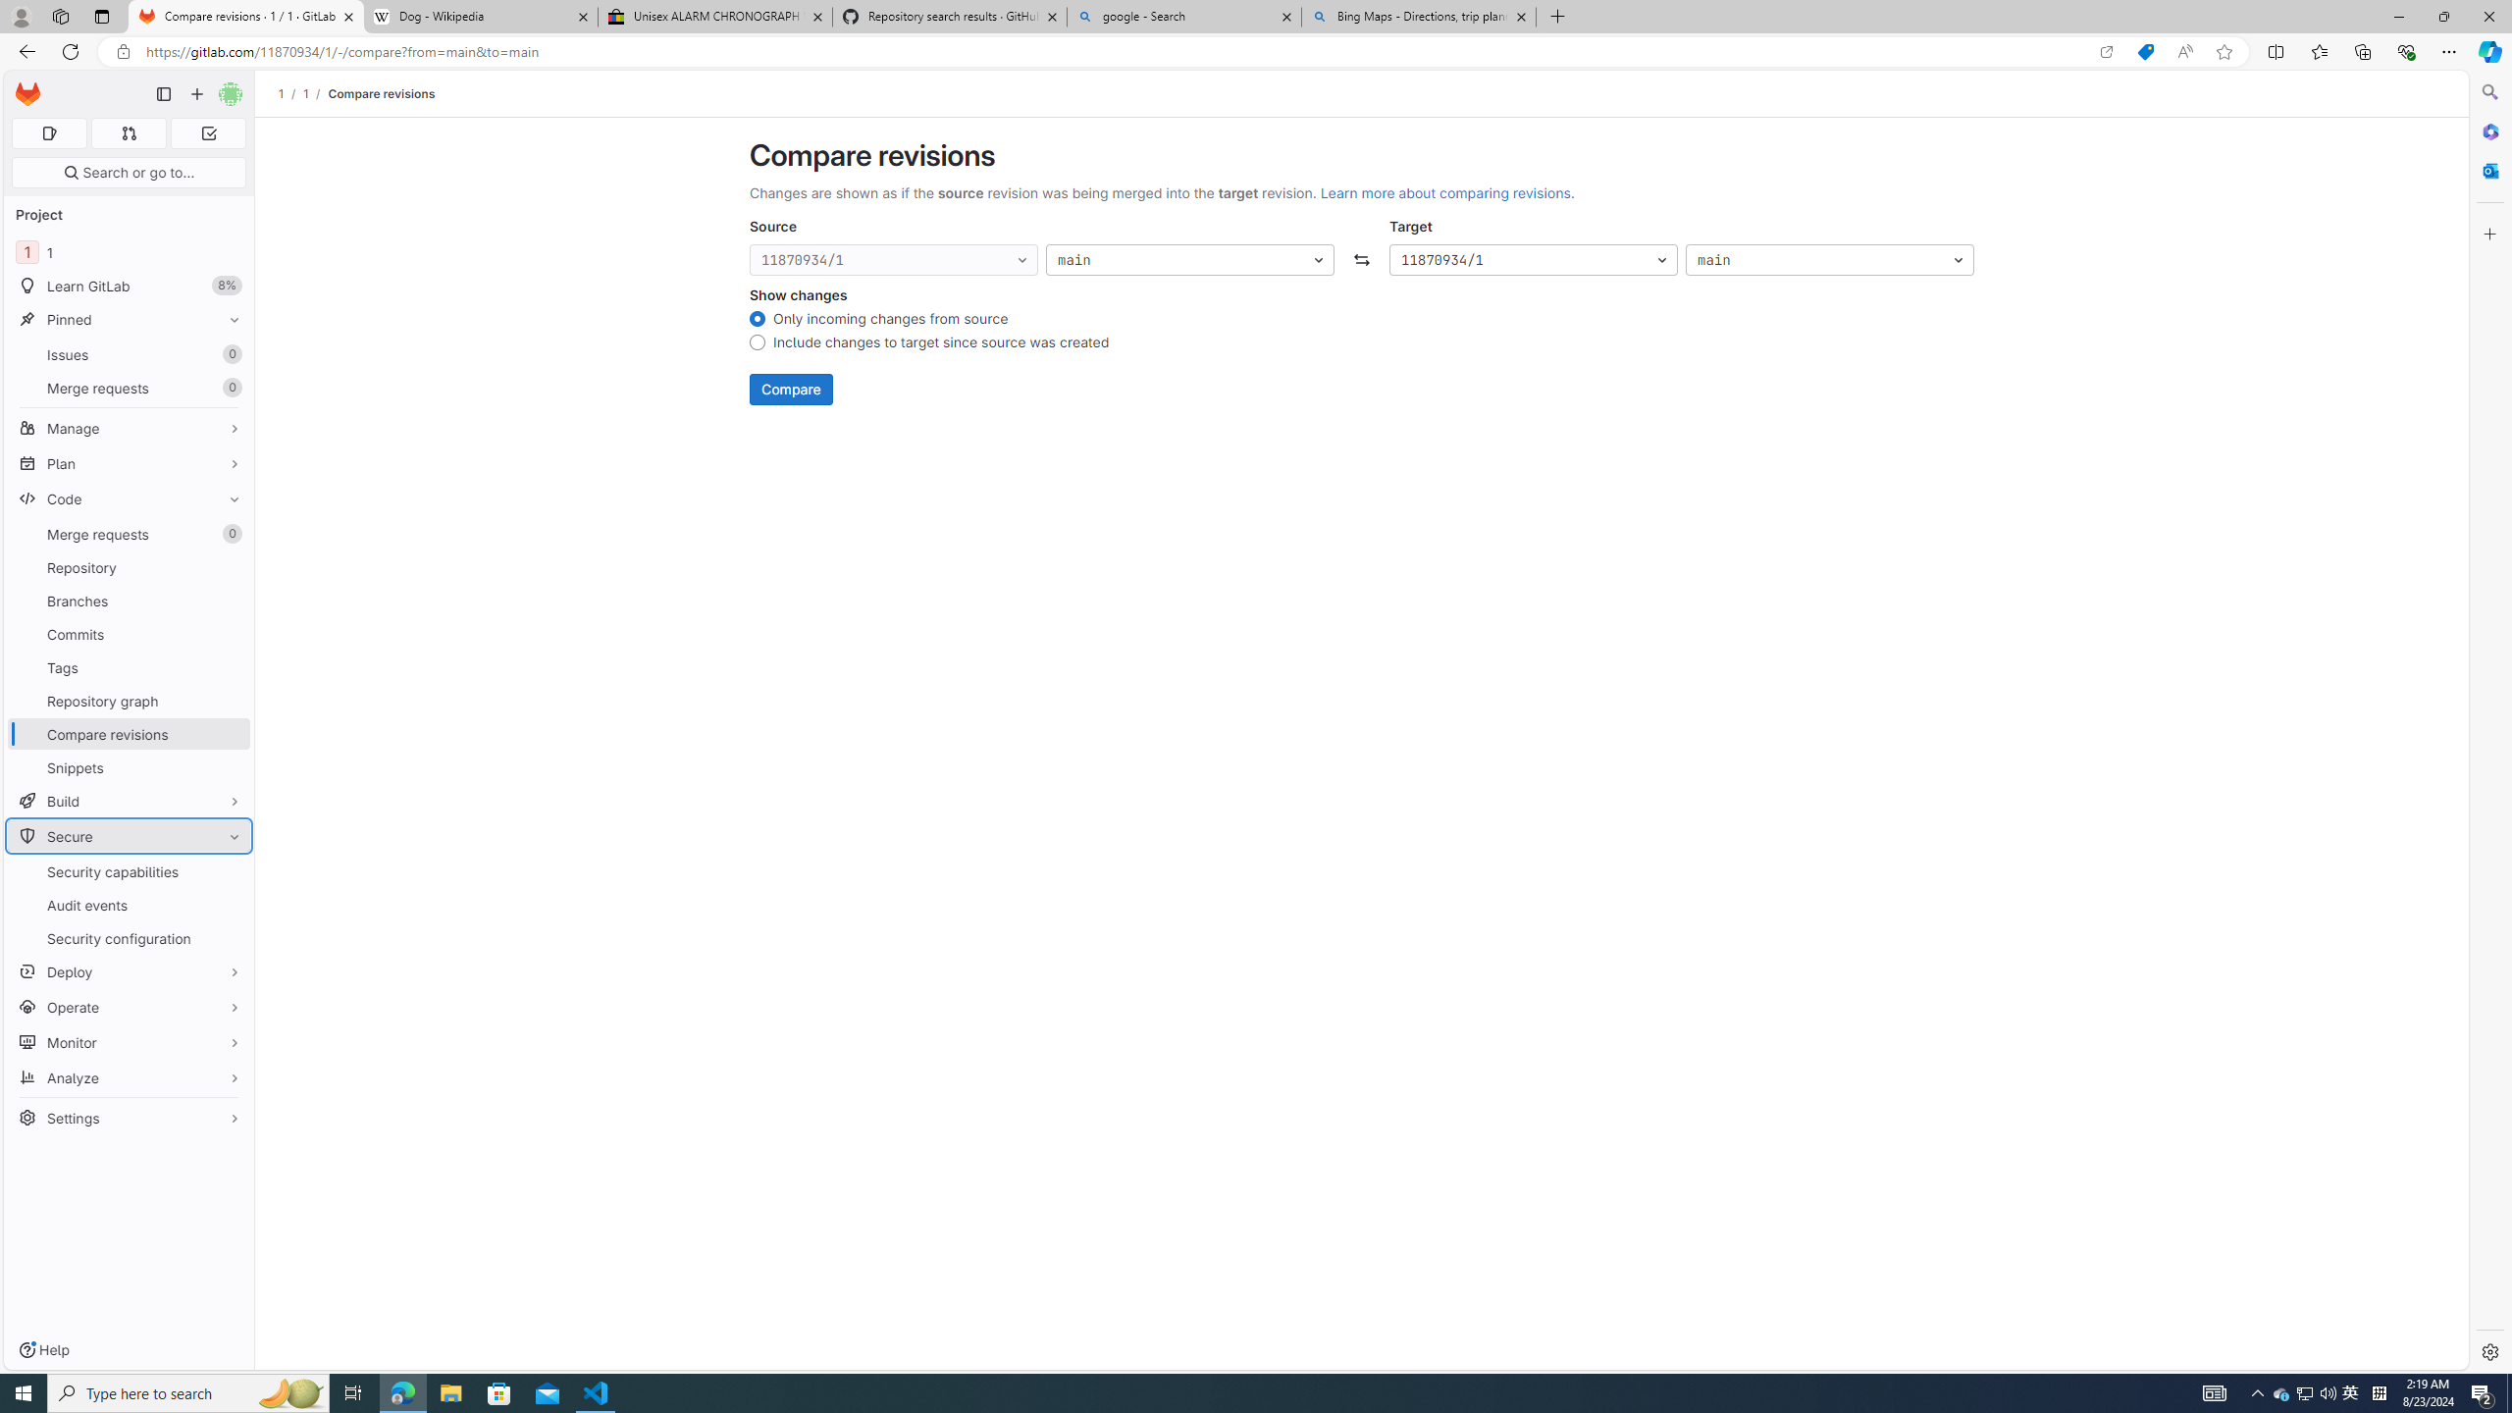 Image resolution: width=2512 pixels, height=1413 pixels. Describe the element at coordinates (130, 634) in the screenshot. I see `Commits` at that location.